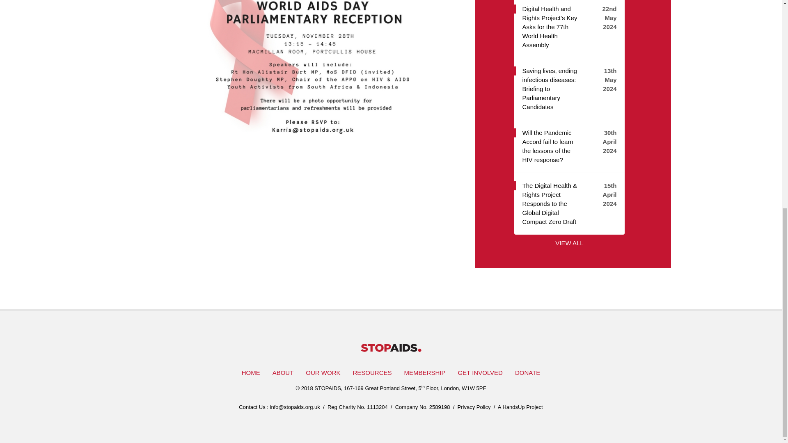 This screenshot has height=443, width=788. What do you see at coordinates (569, 243) in the screenshot?
I see `VIEW ALL` at bounding box center [569, 243].